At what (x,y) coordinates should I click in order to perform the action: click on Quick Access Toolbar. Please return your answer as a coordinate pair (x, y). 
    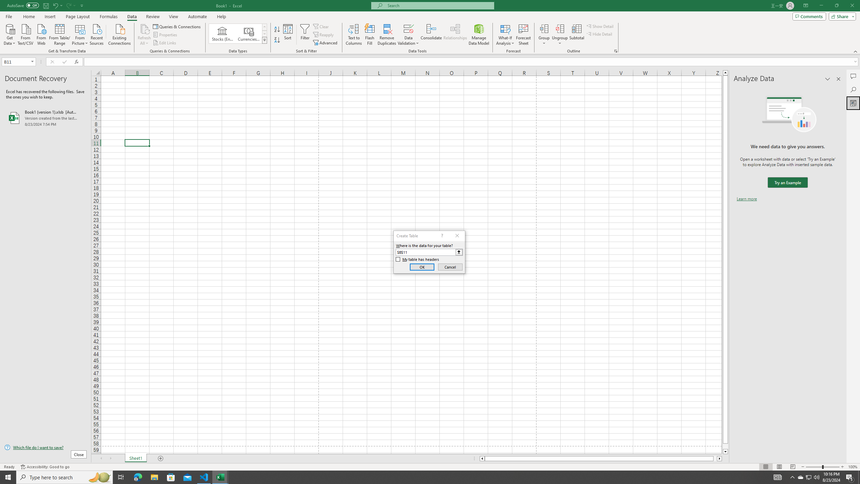
    Looking at the image, I should click on (46, 6).